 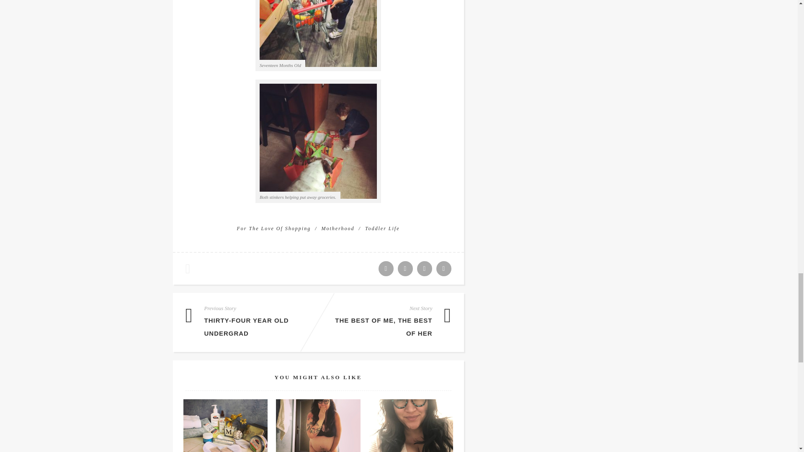 I want to click on Motherhood, so click(x=340, y=228).